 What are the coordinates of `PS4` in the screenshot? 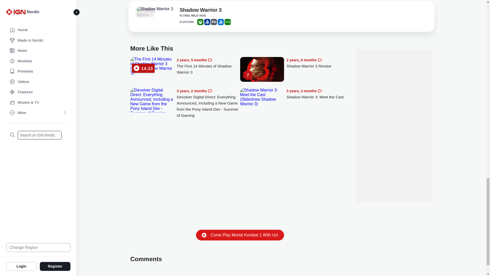 It's located at (207, 22).